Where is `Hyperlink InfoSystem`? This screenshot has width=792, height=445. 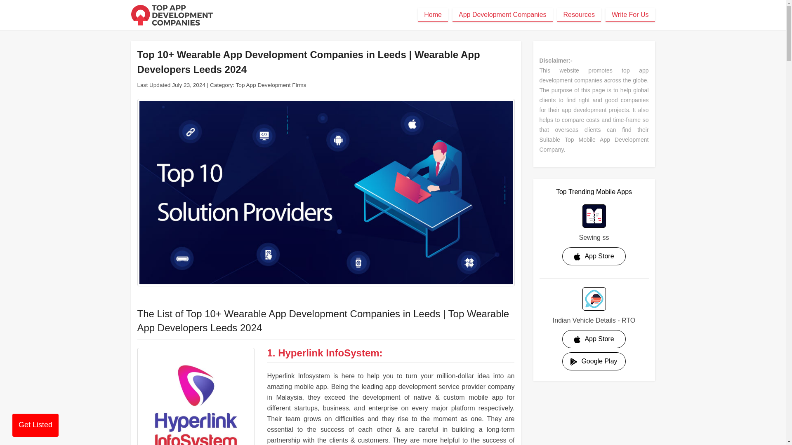 Hyperlink InfoSystem is located at coordinates (328, 353).